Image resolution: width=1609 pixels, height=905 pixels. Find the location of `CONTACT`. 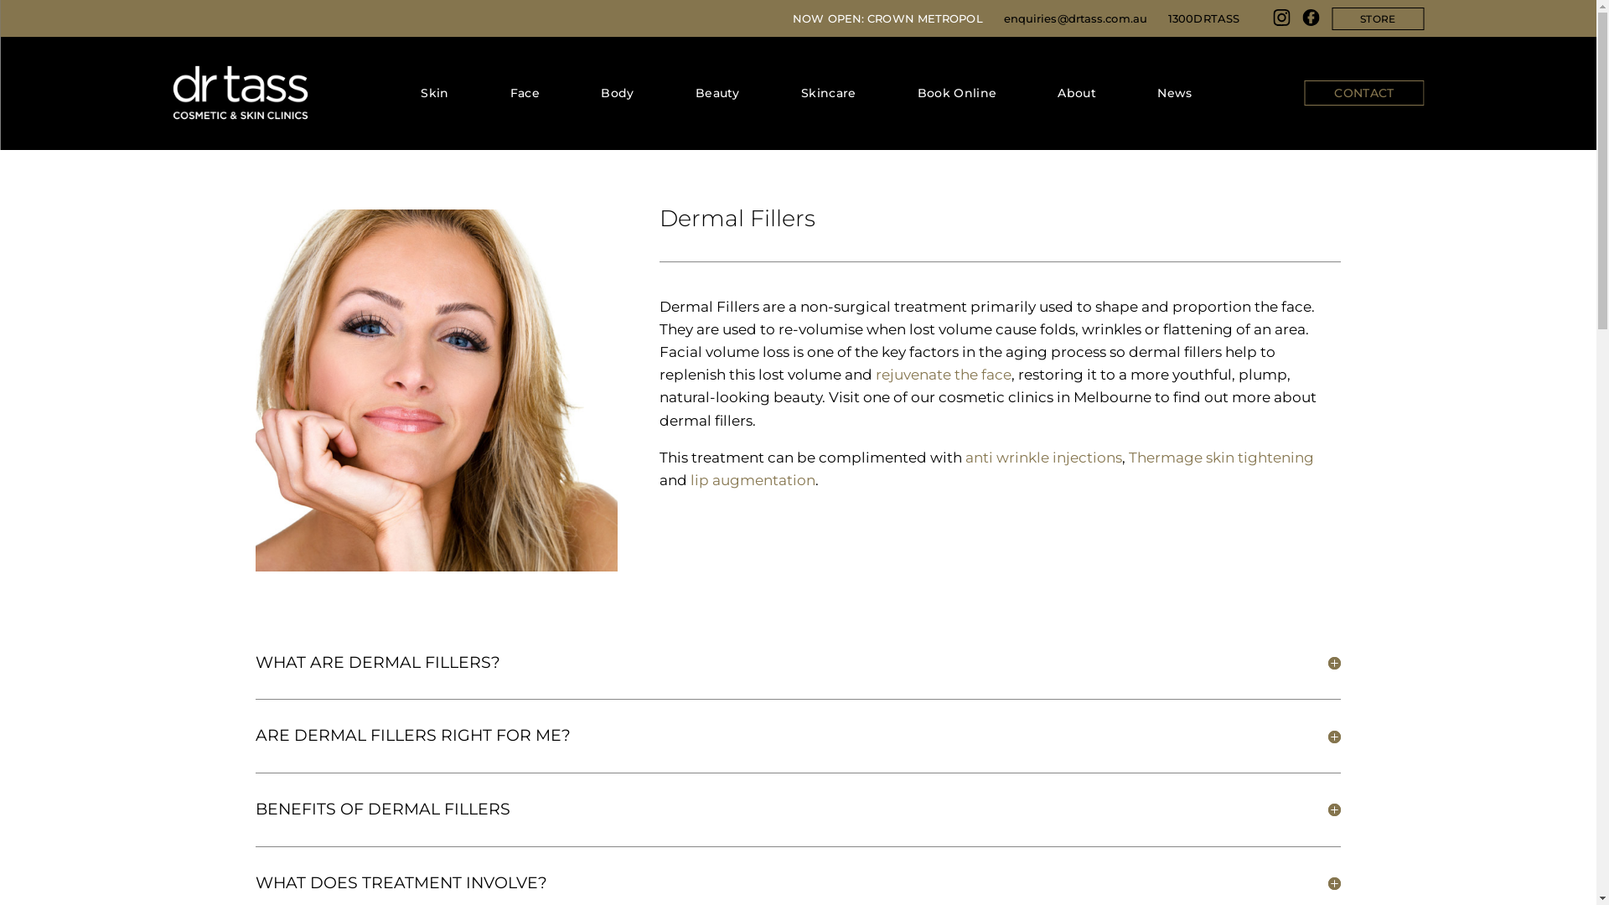

CONTACT is located at coordinates (1364, 93).